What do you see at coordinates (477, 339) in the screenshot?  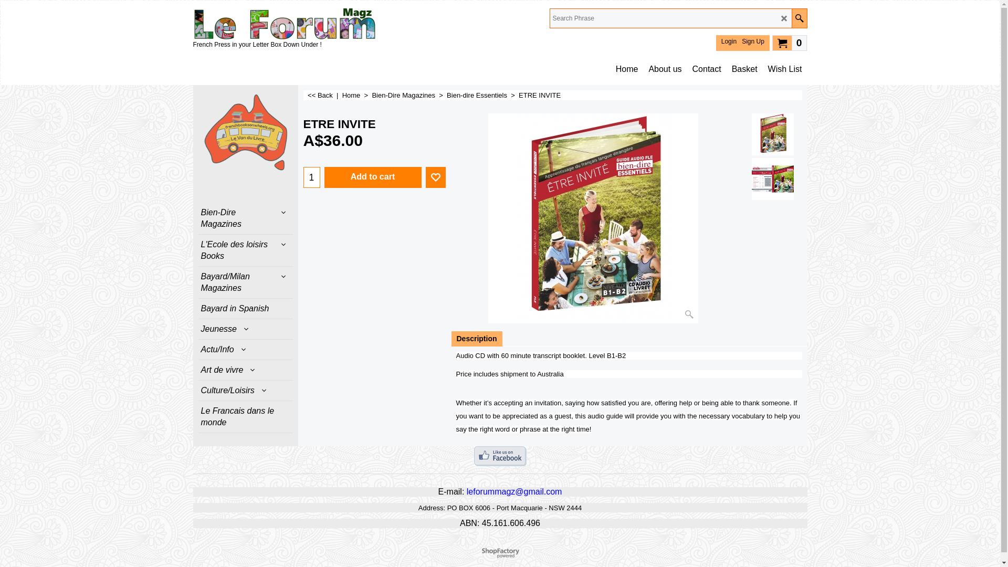 I see `Description` at bounding box center [477, 339].